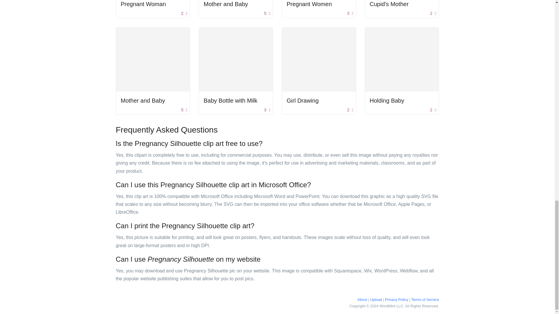 The image size is (559, 314). Describe the element at coordinates (184, 13) in the screenshot. I see `2 people liked this` at that location.